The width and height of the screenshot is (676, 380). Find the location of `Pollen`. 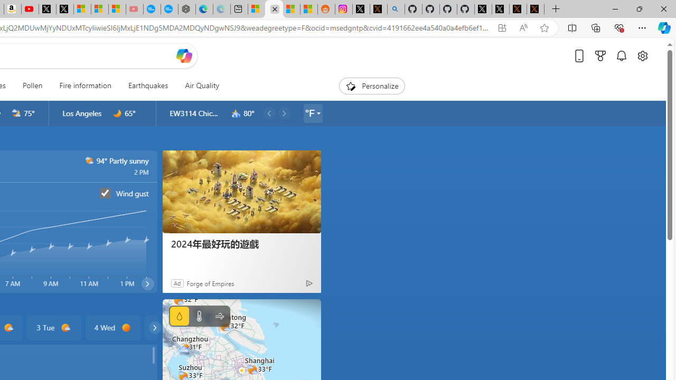

Pollen is located at coordinates (32, 85).